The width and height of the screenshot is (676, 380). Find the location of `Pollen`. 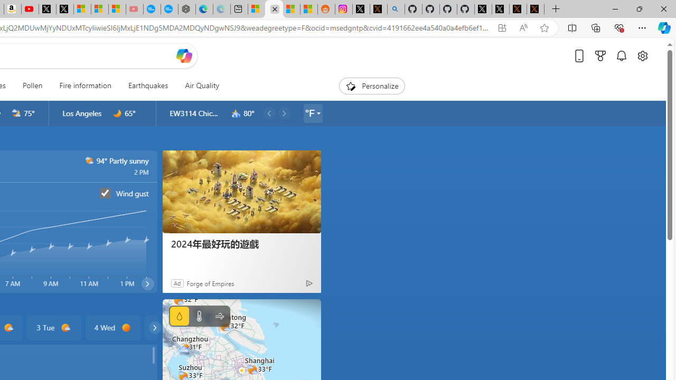

Pollen is located at coordinates (32, 85).